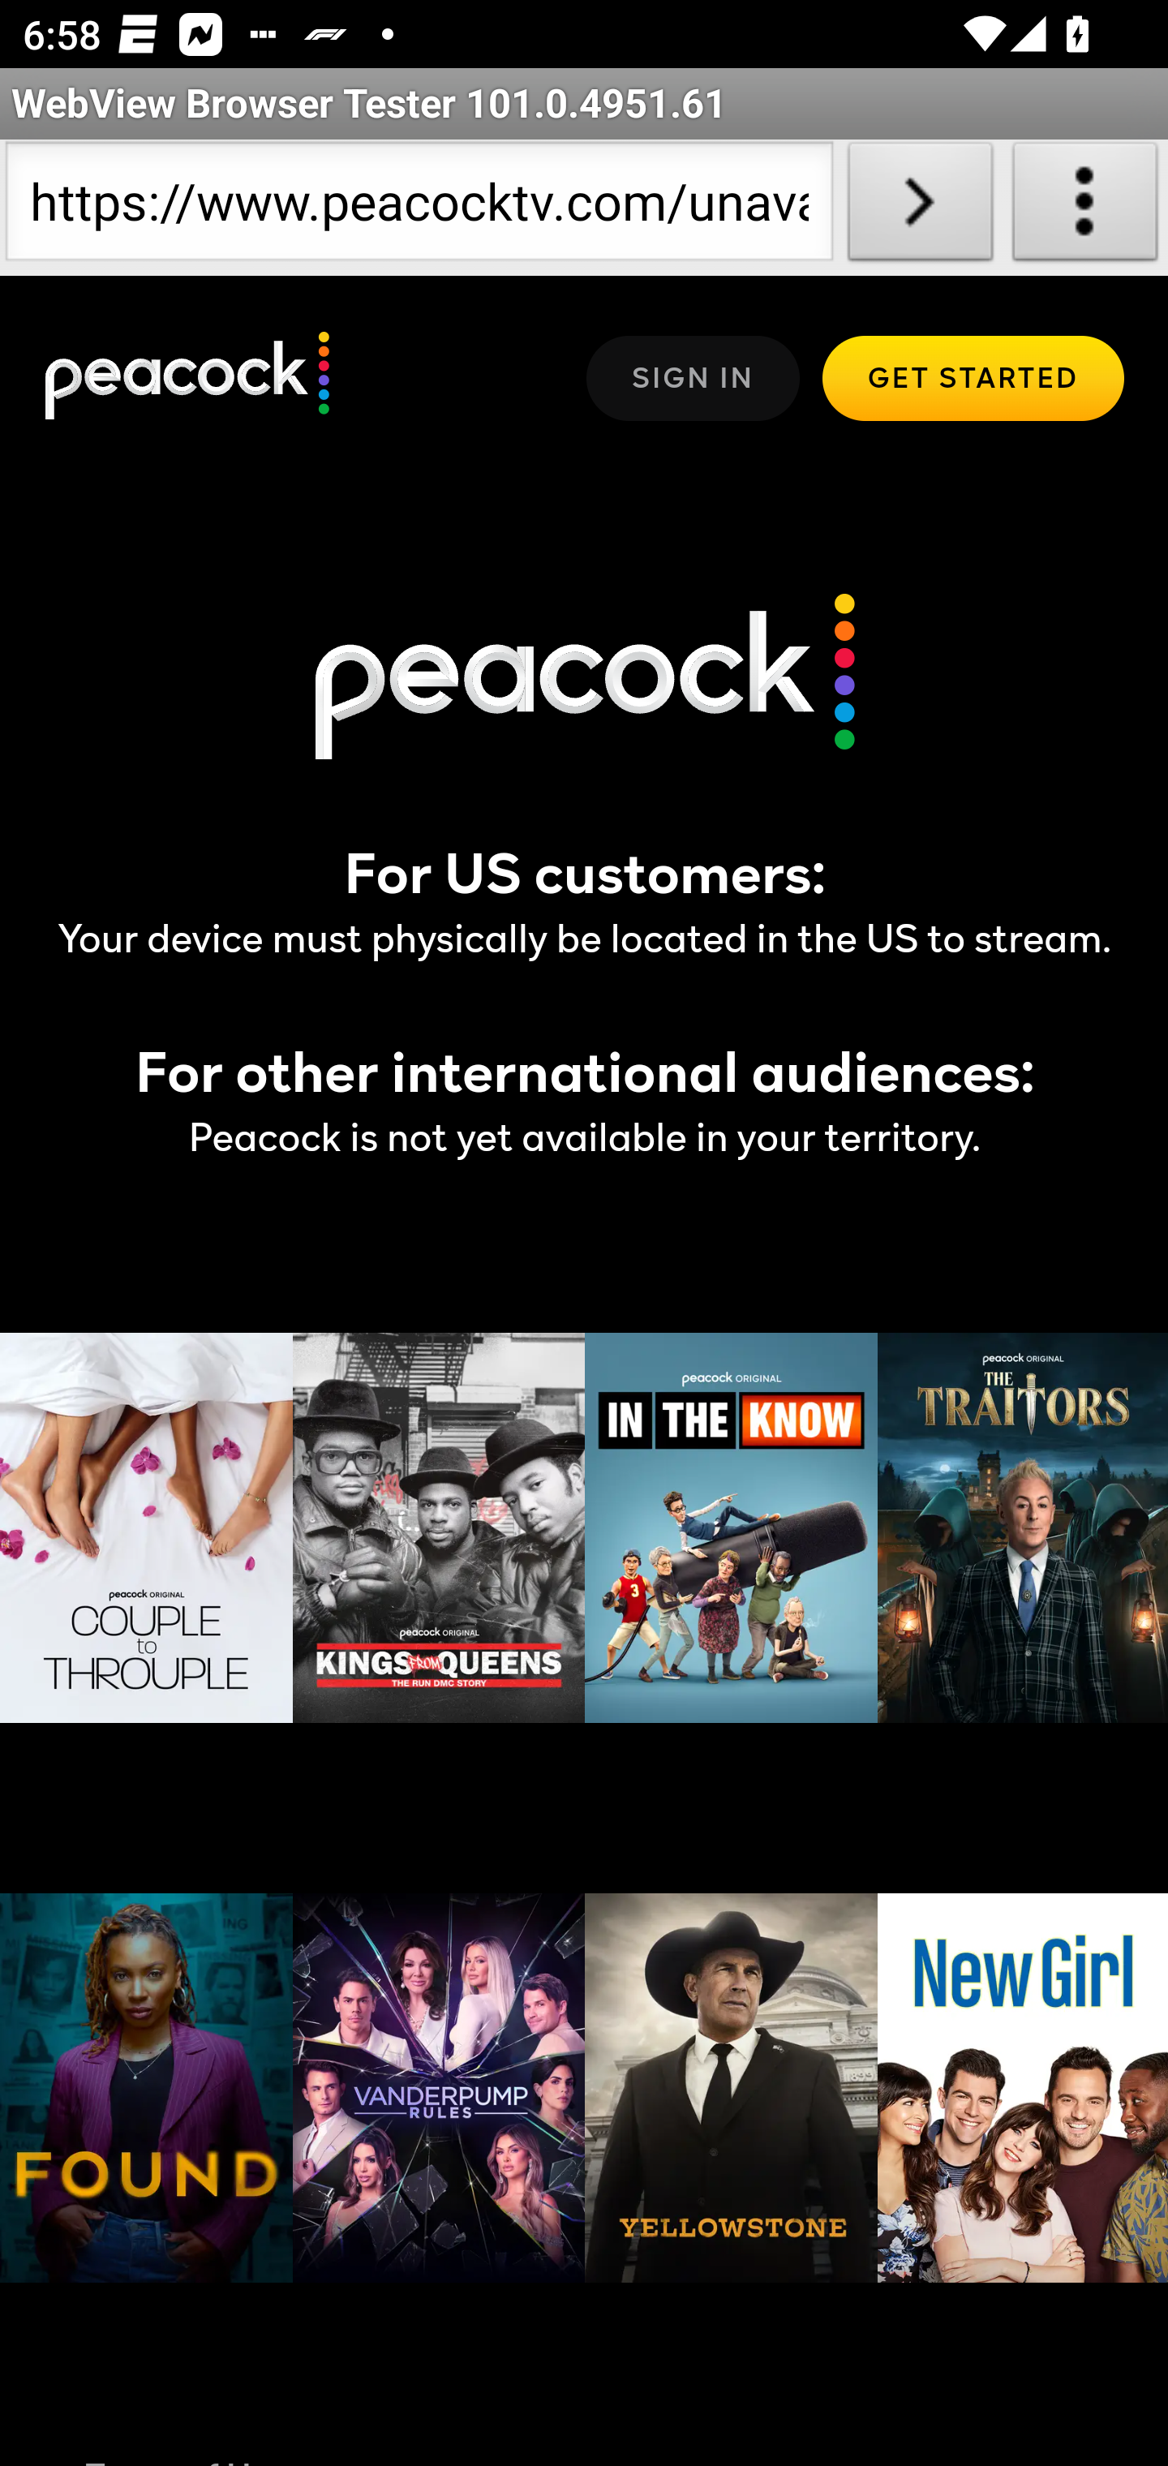 This screenshot has width=1168, height=2466. I want to click on Found, so click(148, 2088).